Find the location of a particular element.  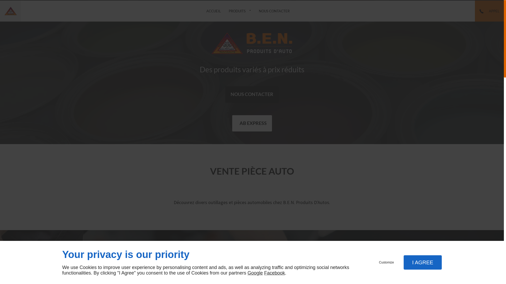

PRODUITS is located at coordinates (240, 11).